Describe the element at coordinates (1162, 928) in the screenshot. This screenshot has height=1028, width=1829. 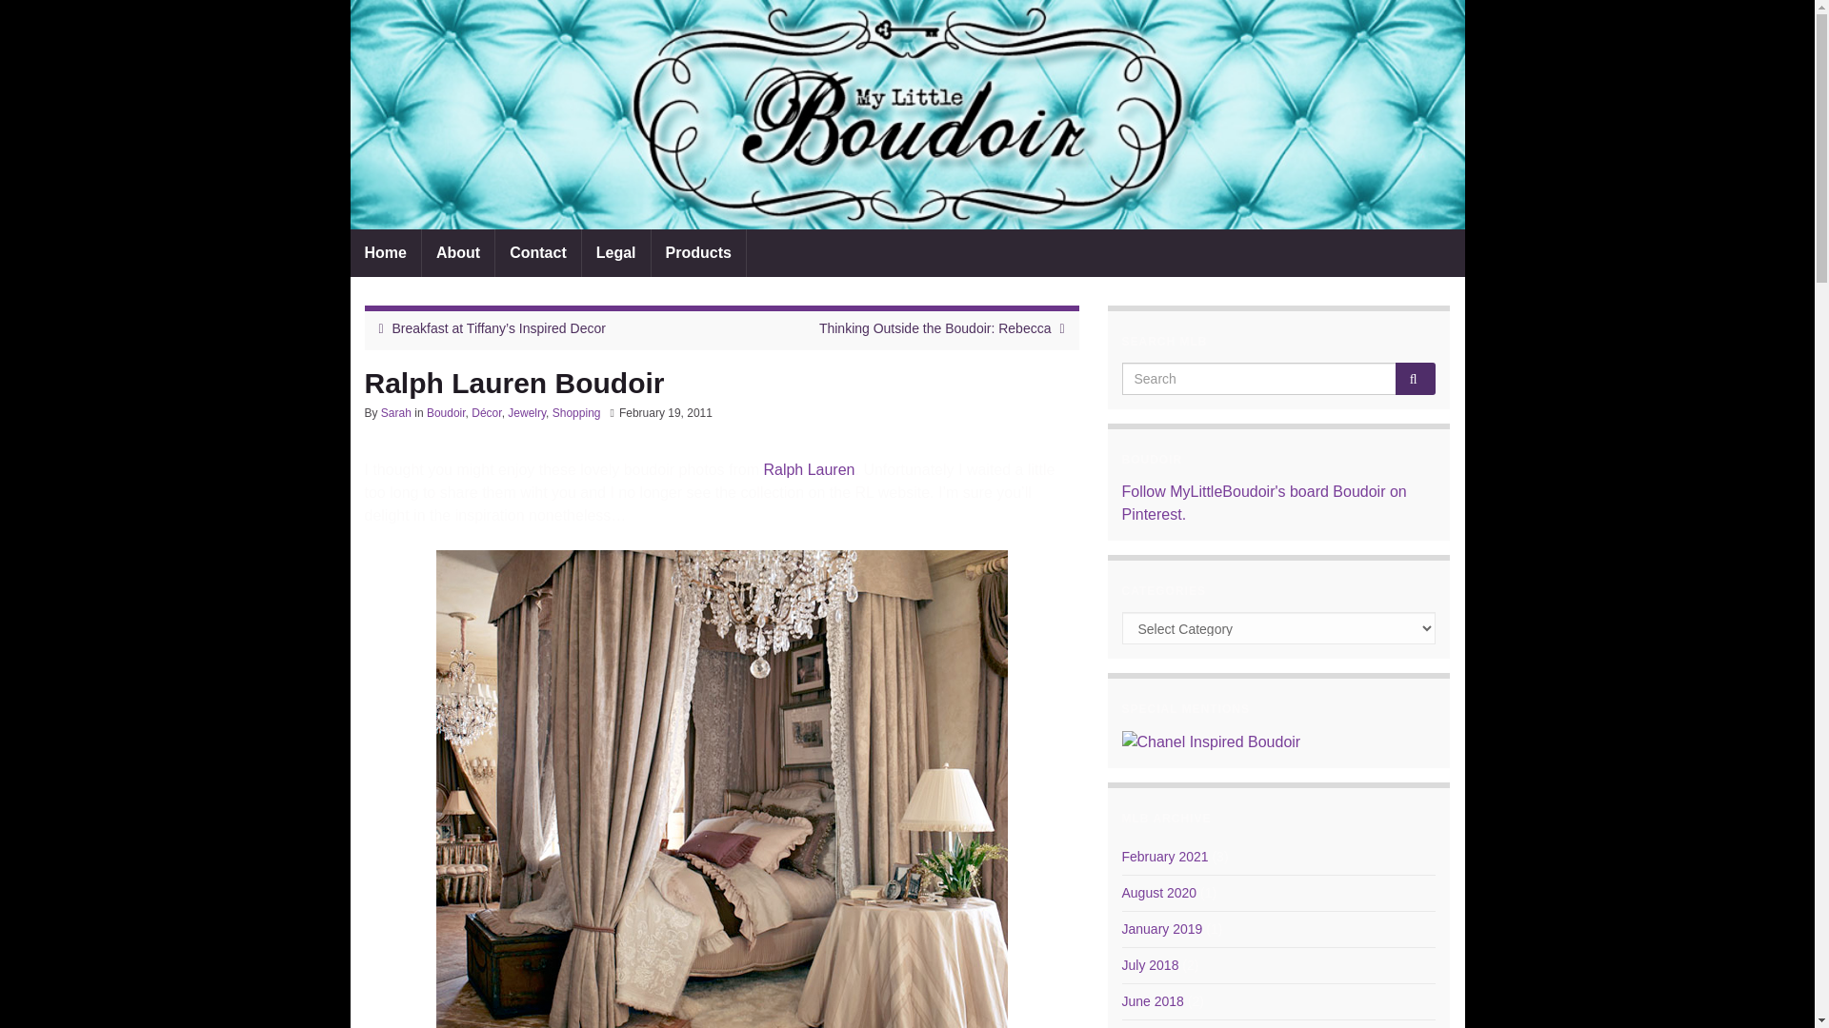
I see `January 2019` at that location.